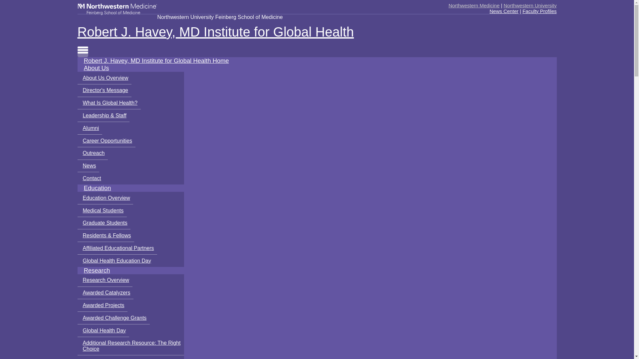 This screenshot has width=639, height=359. Describe the element at coordinates (105, 293) in the screenshot. I see `Awarded Catalyzers` at that location.